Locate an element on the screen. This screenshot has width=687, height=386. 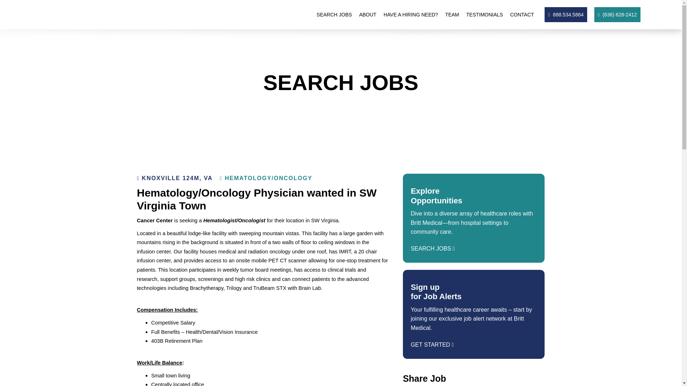
HAVE A HIRING NEED? is located at coordinates (411, 14).